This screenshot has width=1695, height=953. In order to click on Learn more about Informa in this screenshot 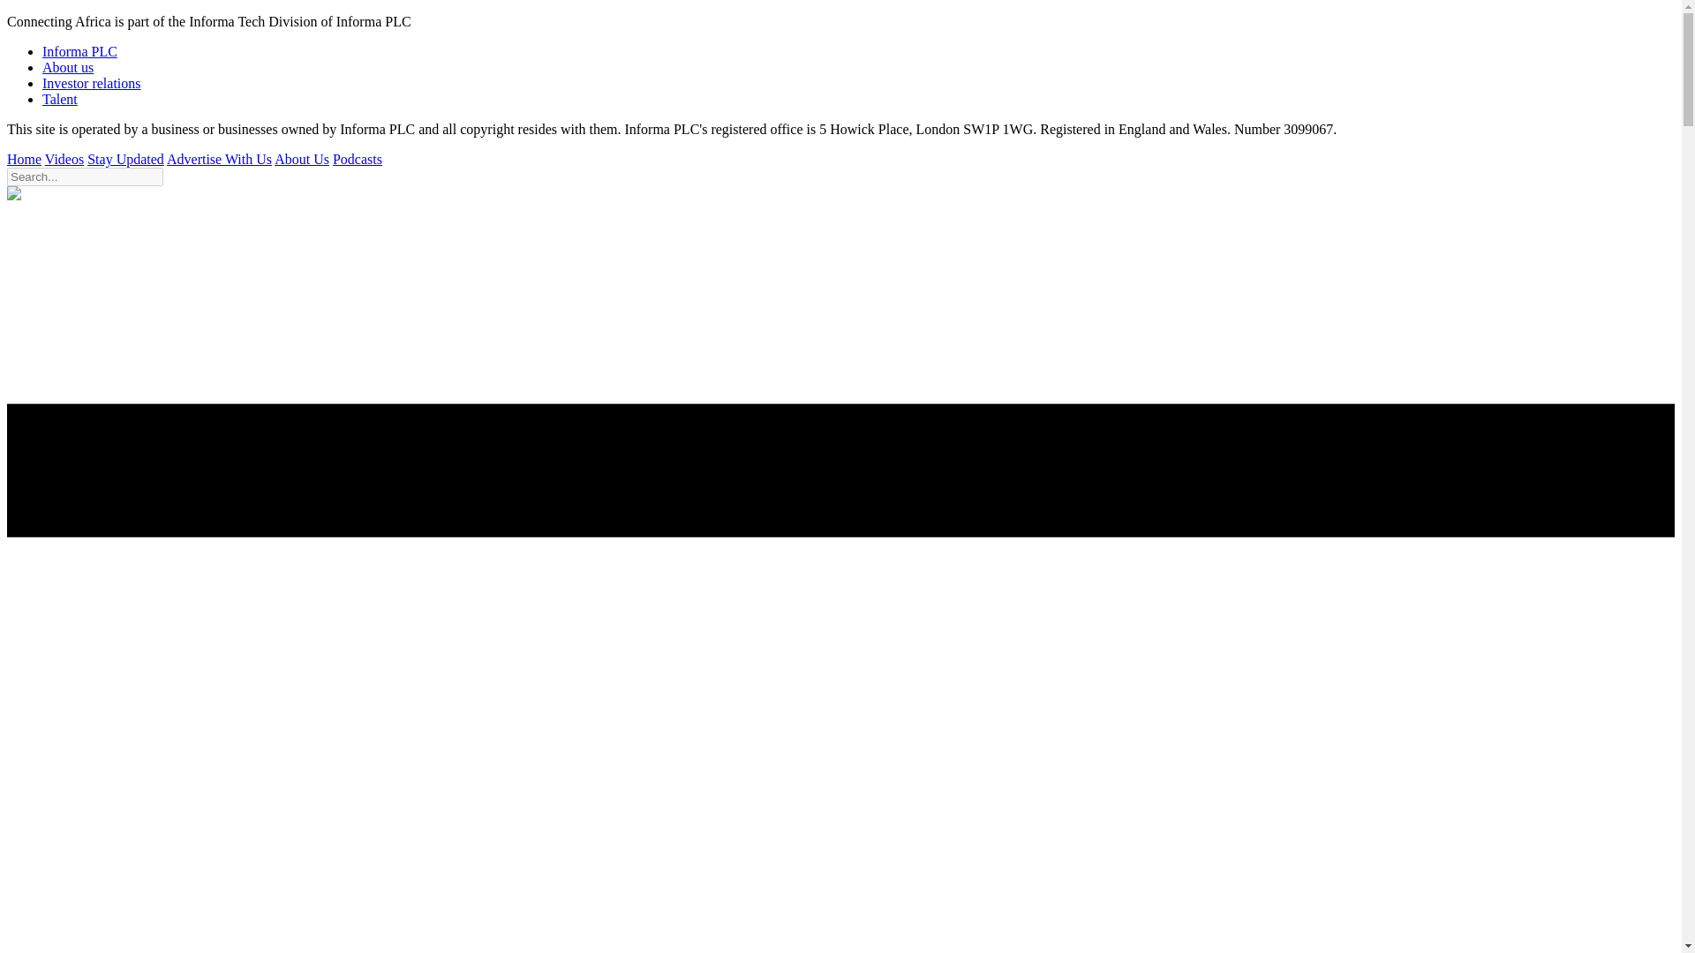, I will do `click(67, 67)`.